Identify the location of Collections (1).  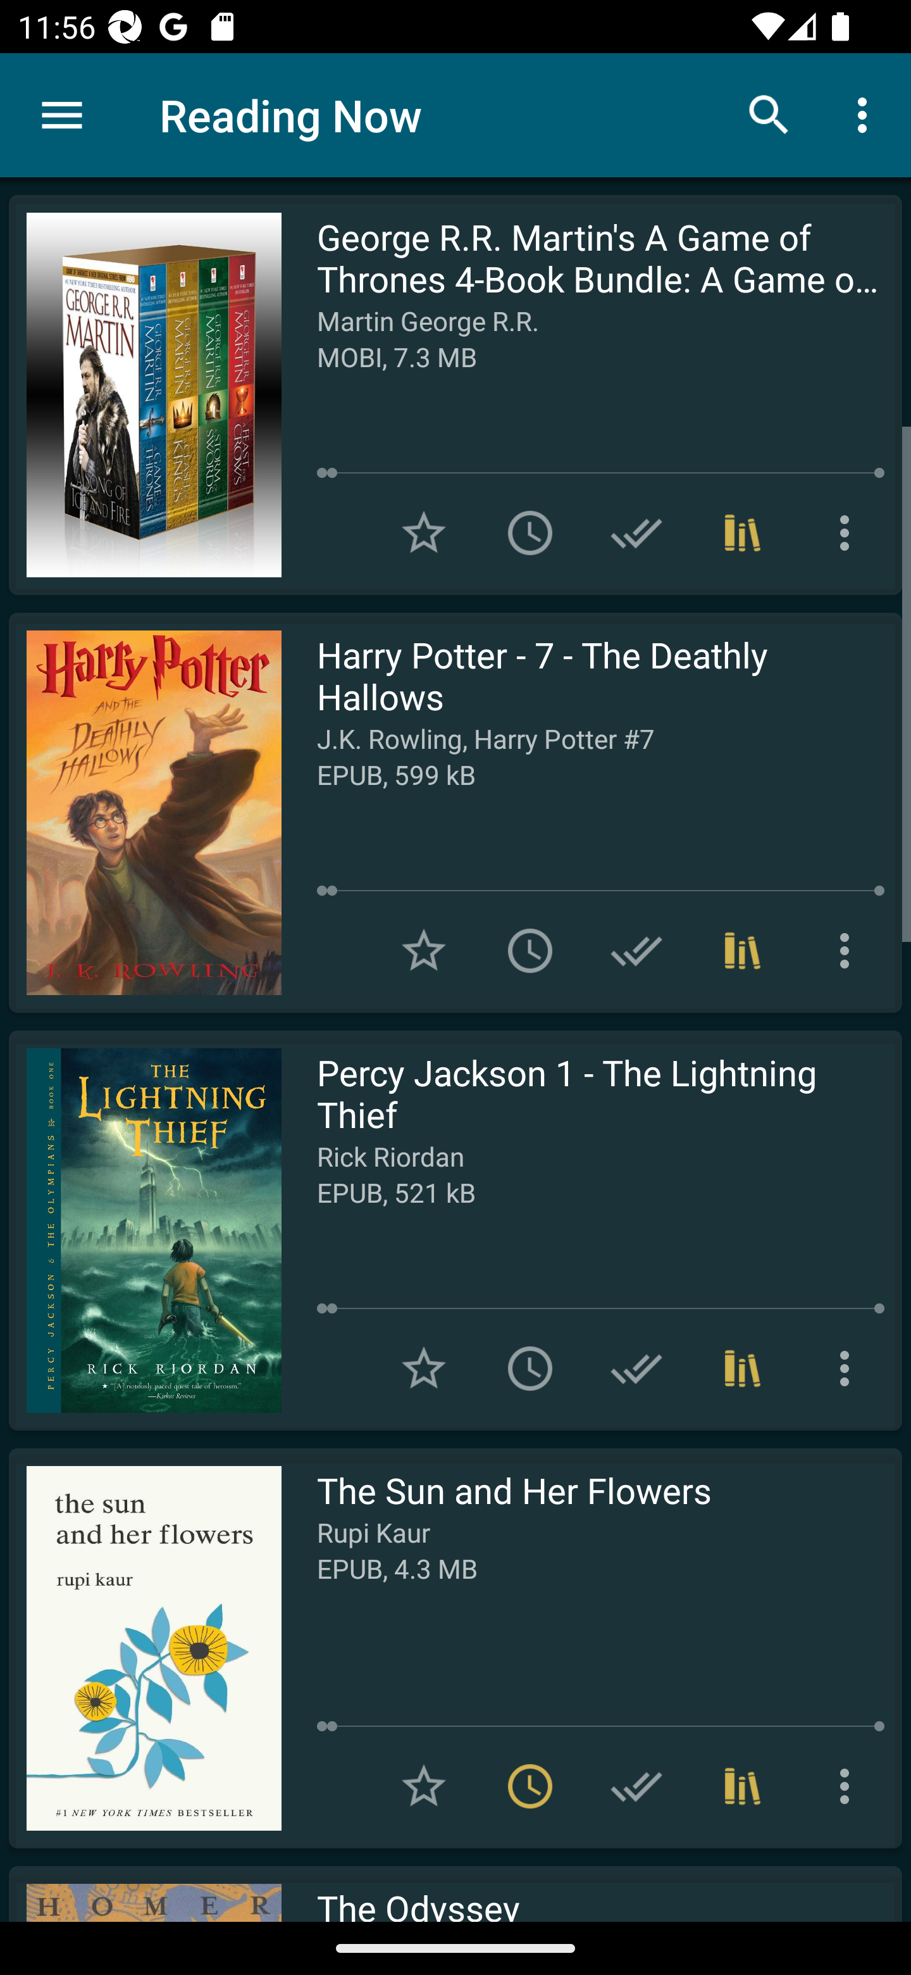
(743, 533).